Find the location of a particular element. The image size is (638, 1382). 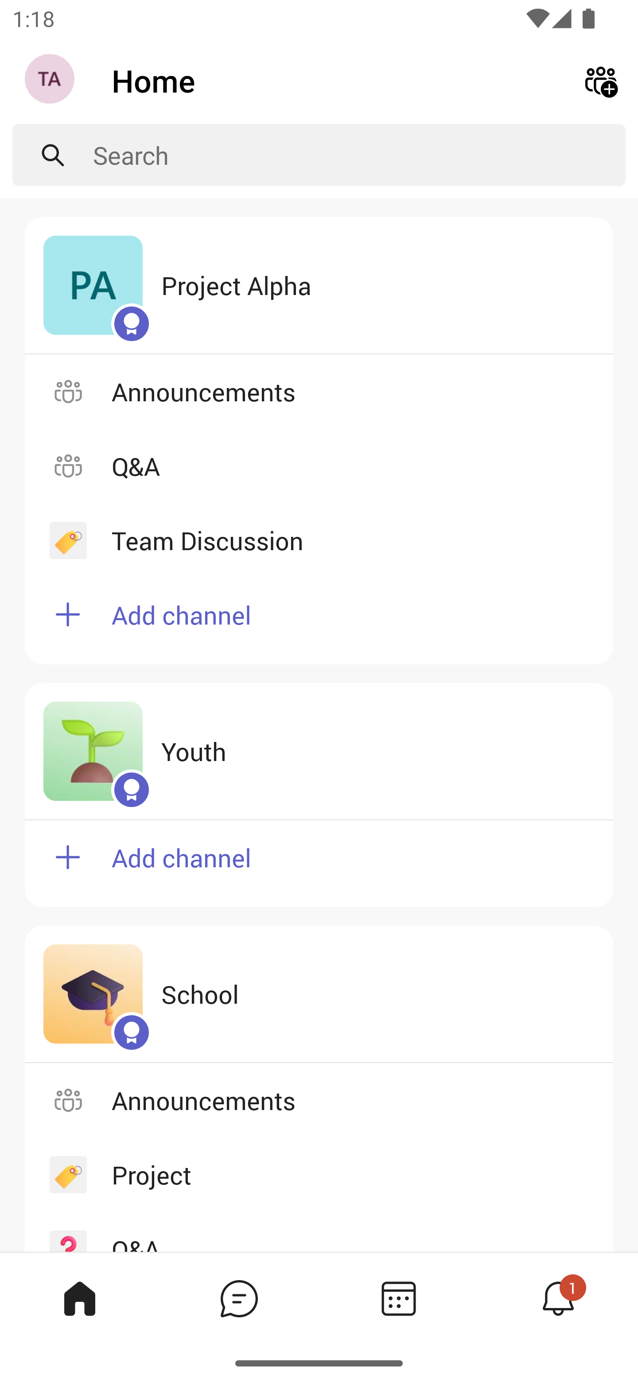

Project Alpha Community. Project Alpha is located at coordinates (319, 285).